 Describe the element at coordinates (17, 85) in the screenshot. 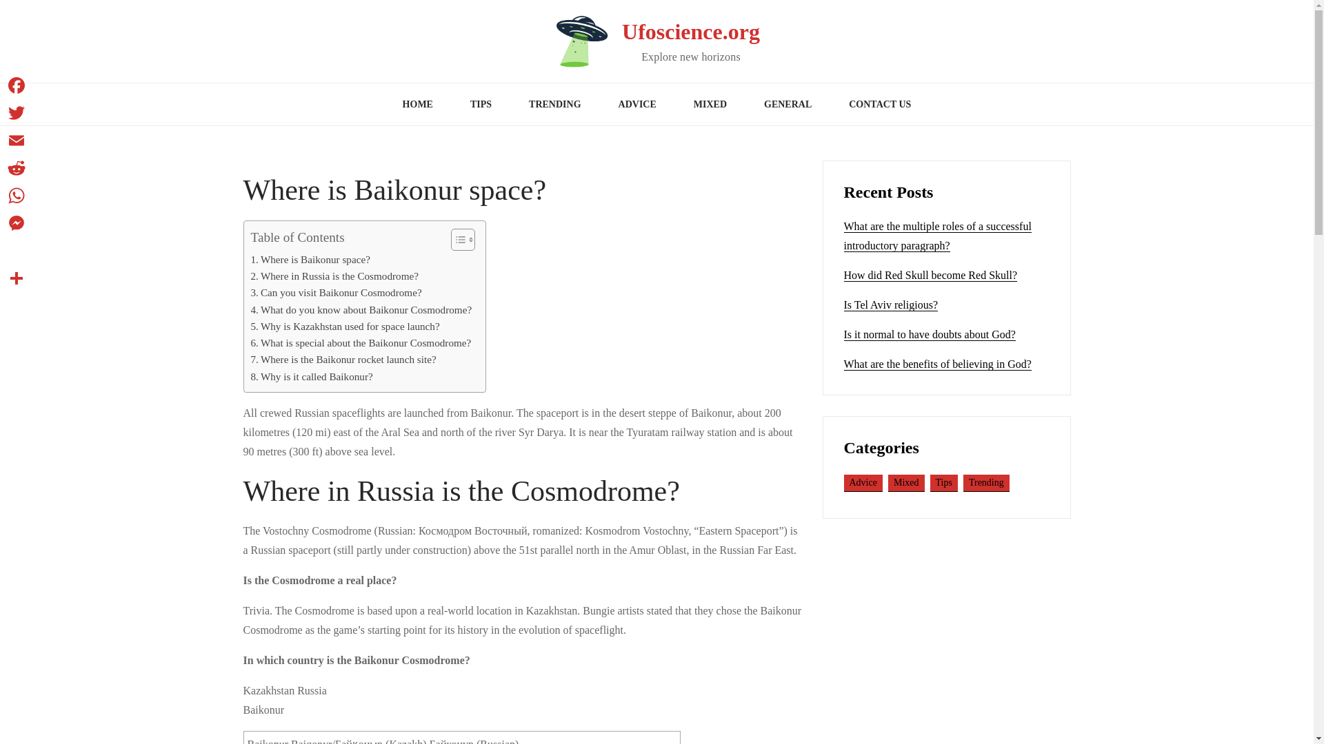

I see `Facebook` at that location.